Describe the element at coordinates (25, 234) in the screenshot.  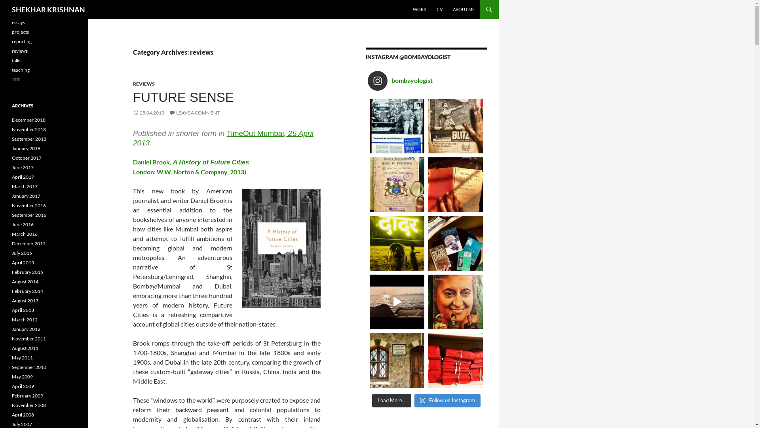
I see `March 2016` at that location.